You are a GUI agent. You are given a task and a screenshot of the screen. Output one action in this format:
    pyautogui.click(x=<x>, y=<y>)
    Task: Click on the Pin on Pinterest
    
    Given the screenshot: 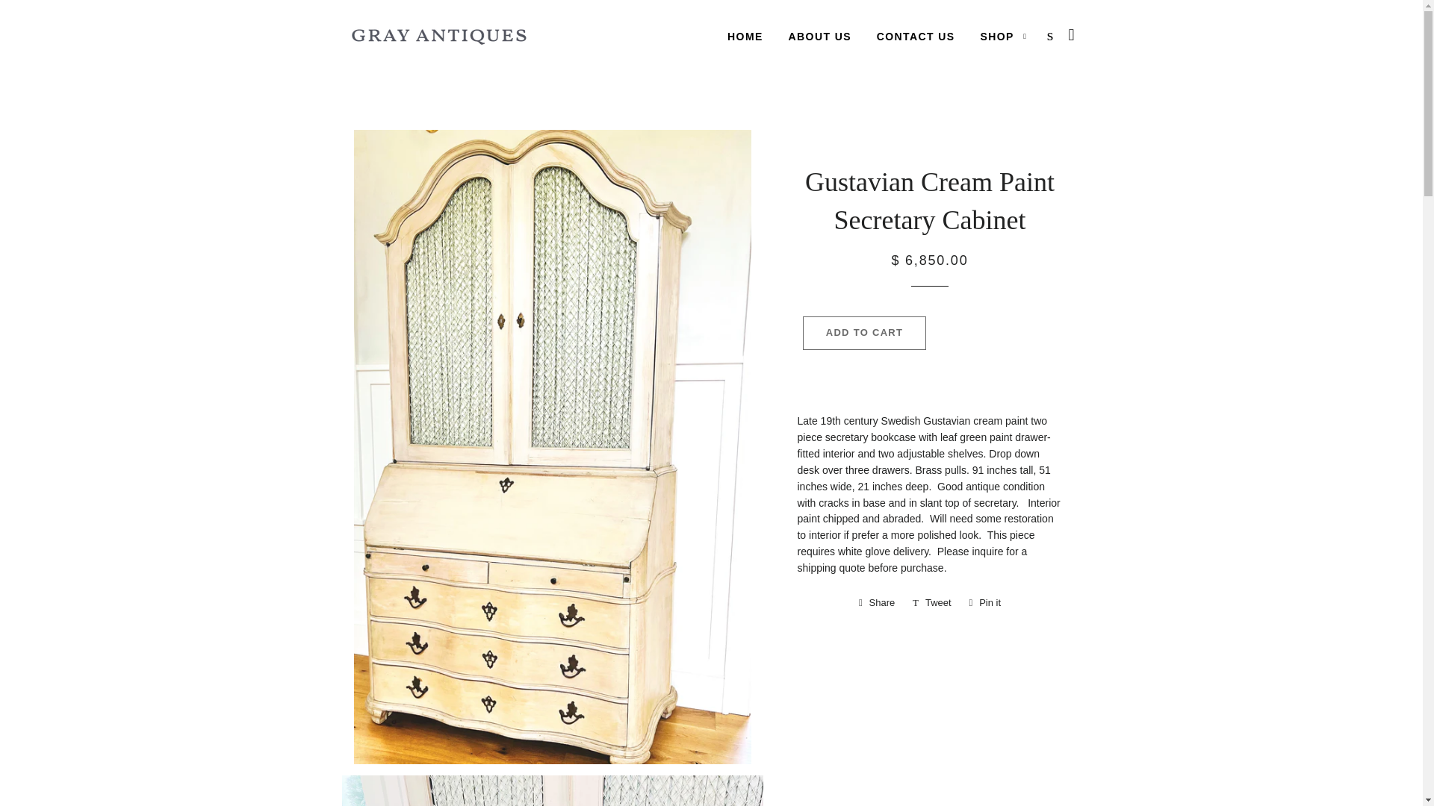 What is the action you would take?
    pyautogui.click(x=877, y=602)
    